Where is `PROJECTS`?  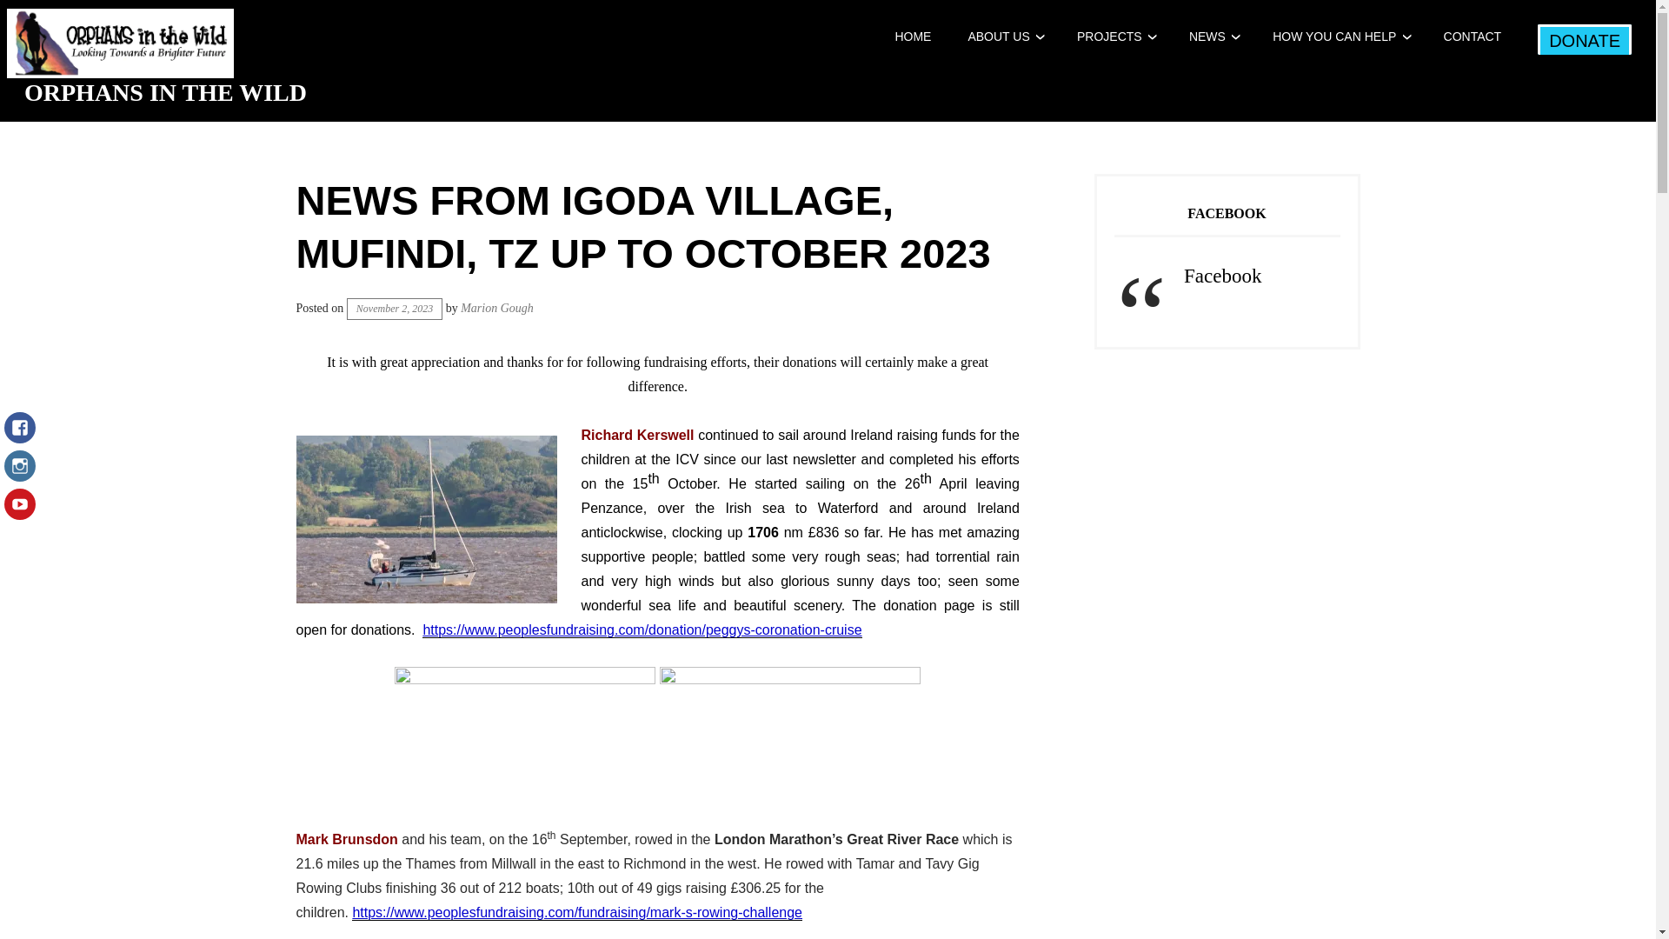
PROJECTS is located at coordinates (1109, 36).